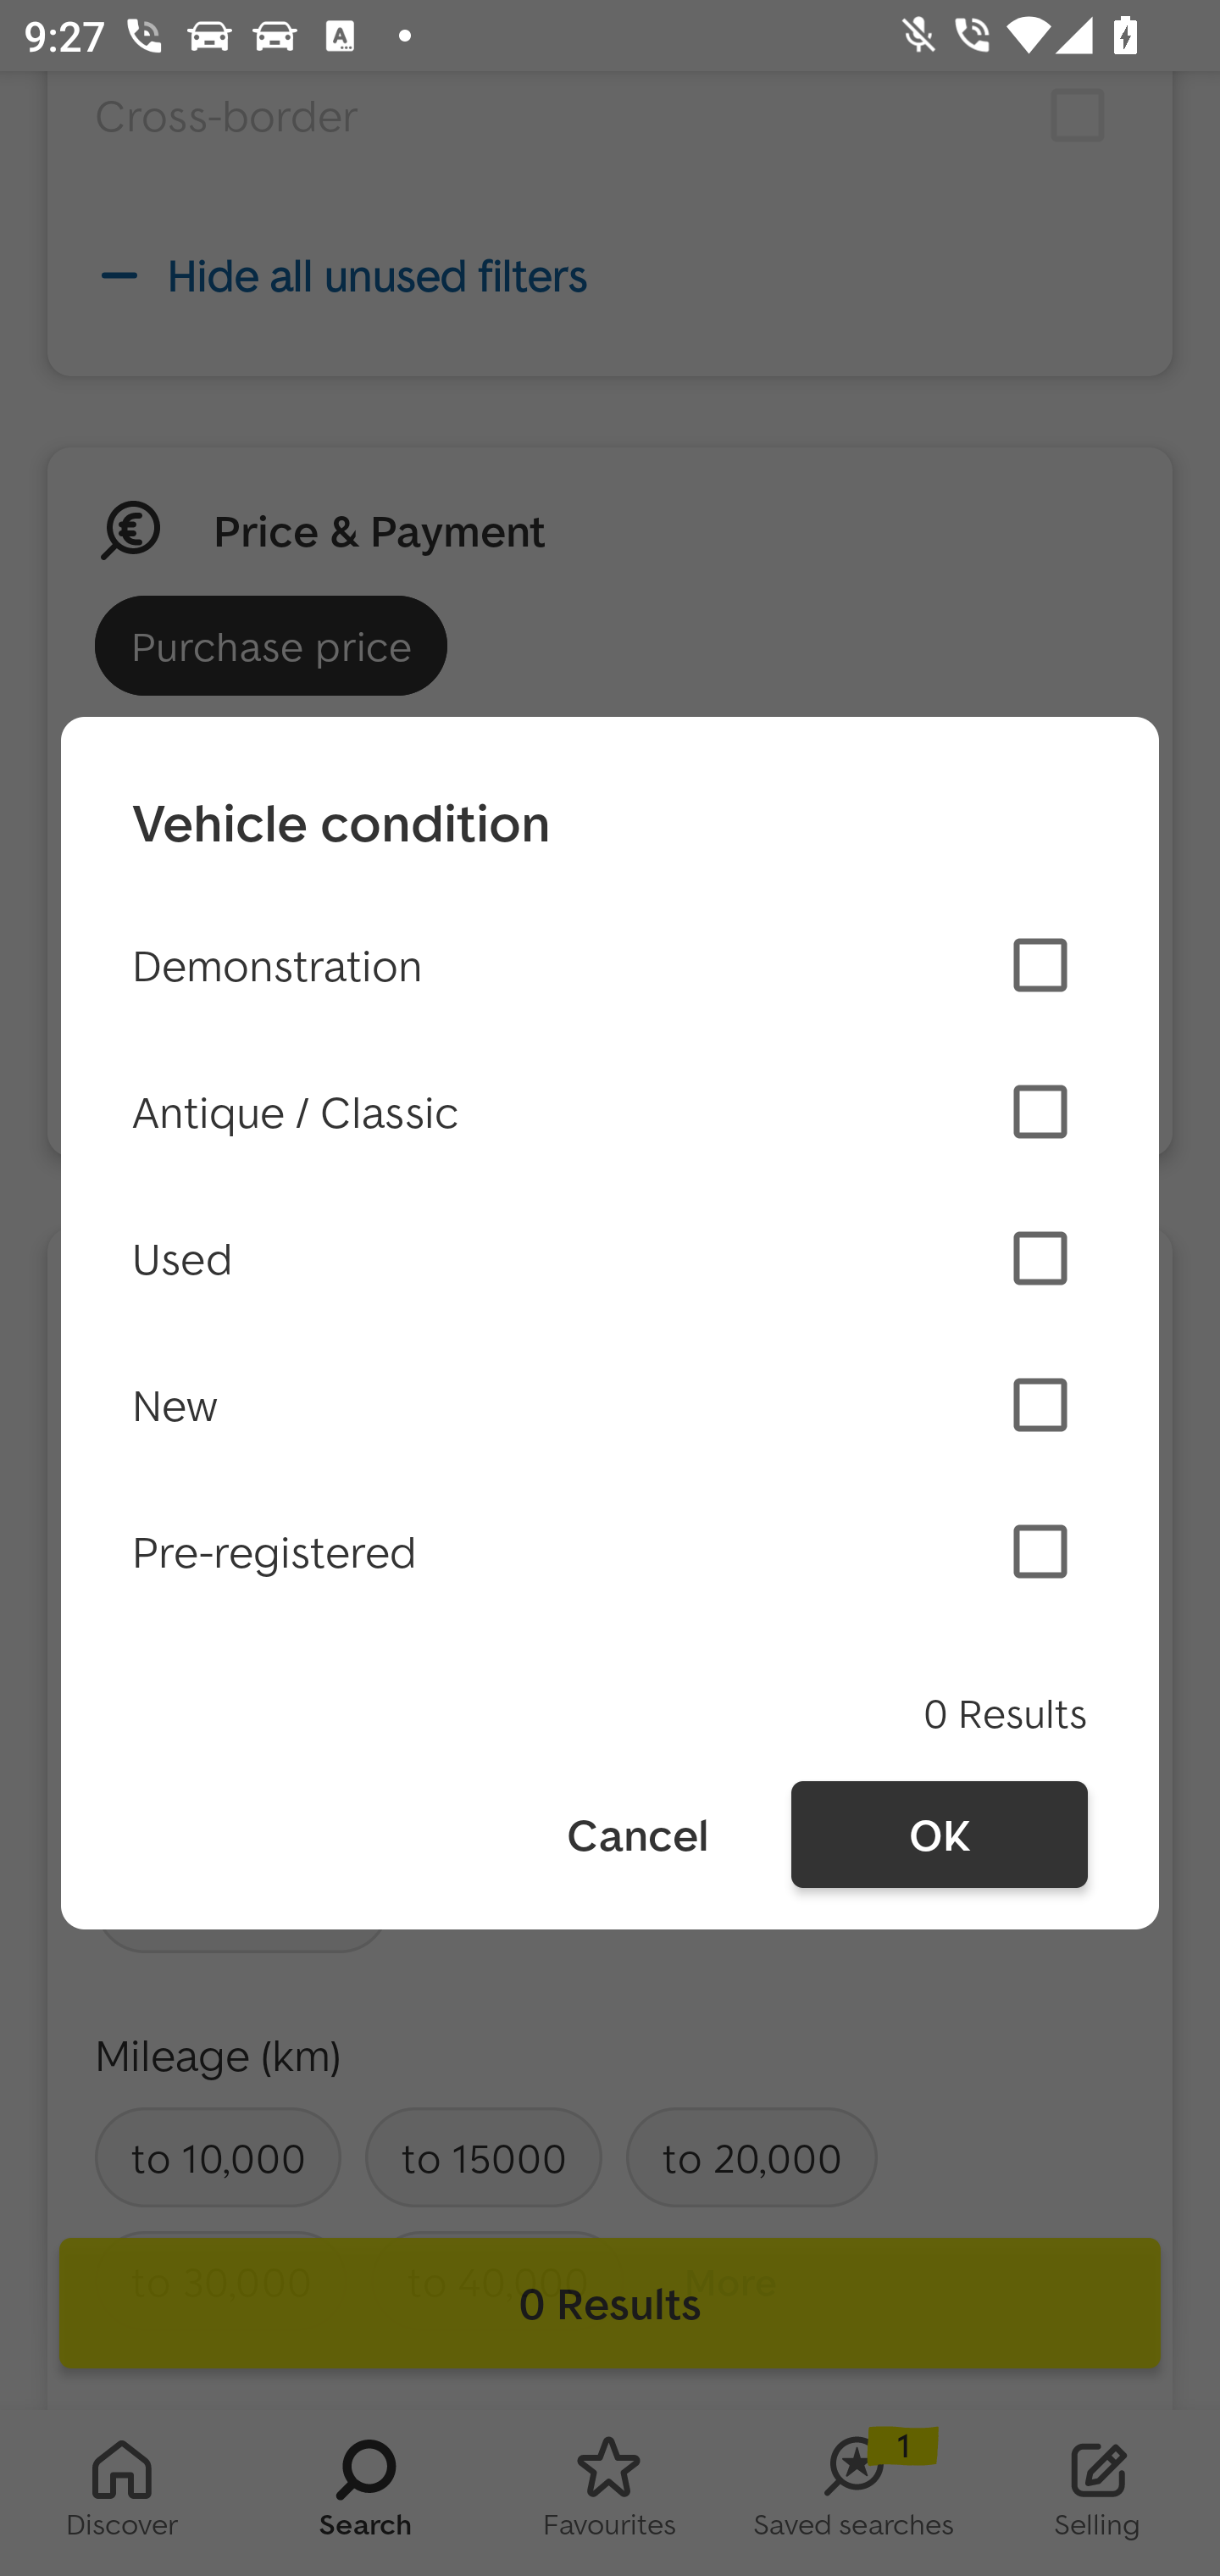  Describe the element at coordinates (610, 964) in the screenshot. I see `Demonstration` at that location.